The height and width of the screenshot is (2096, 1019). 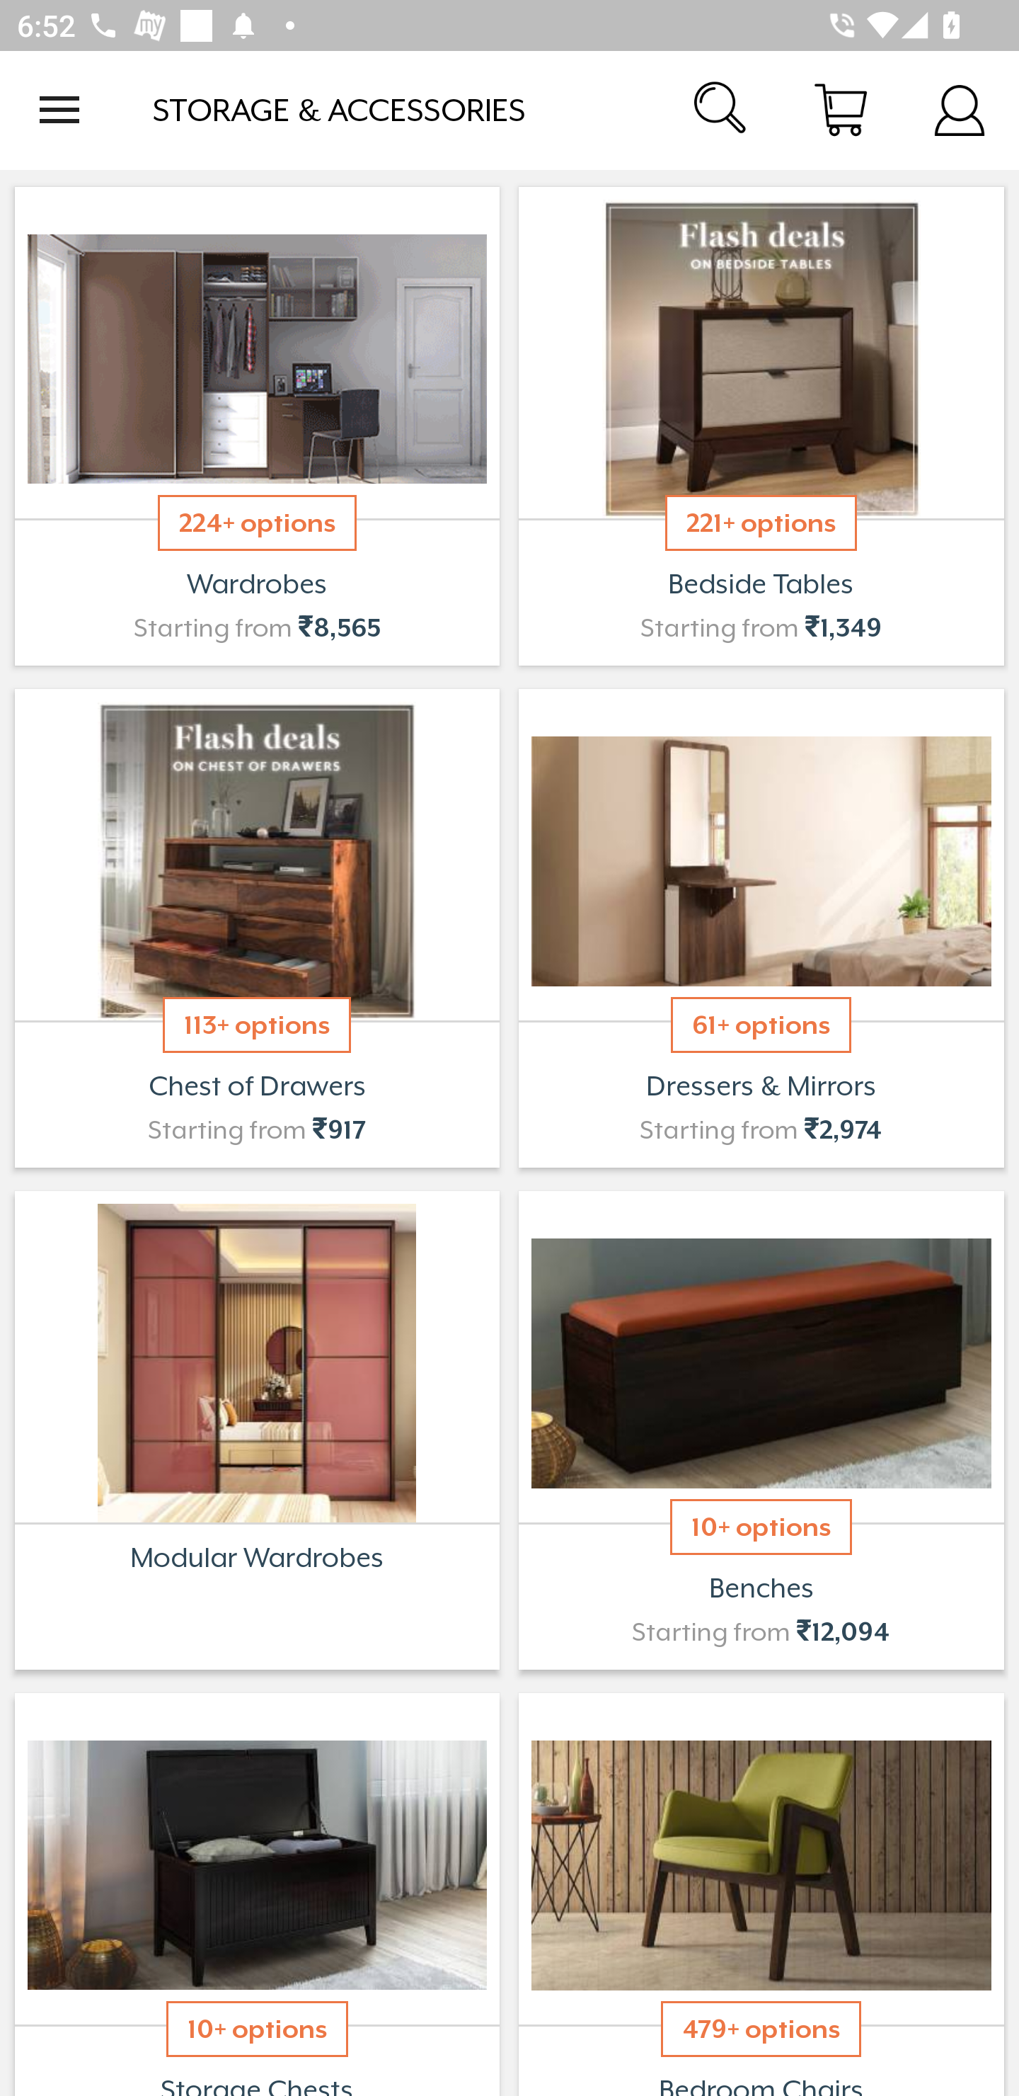 What do you see at coordinates (761, 1430) in the screenshot?
I see `10+ options Benches Starting from  ₹12,094` at bounding box center [761, 1430].